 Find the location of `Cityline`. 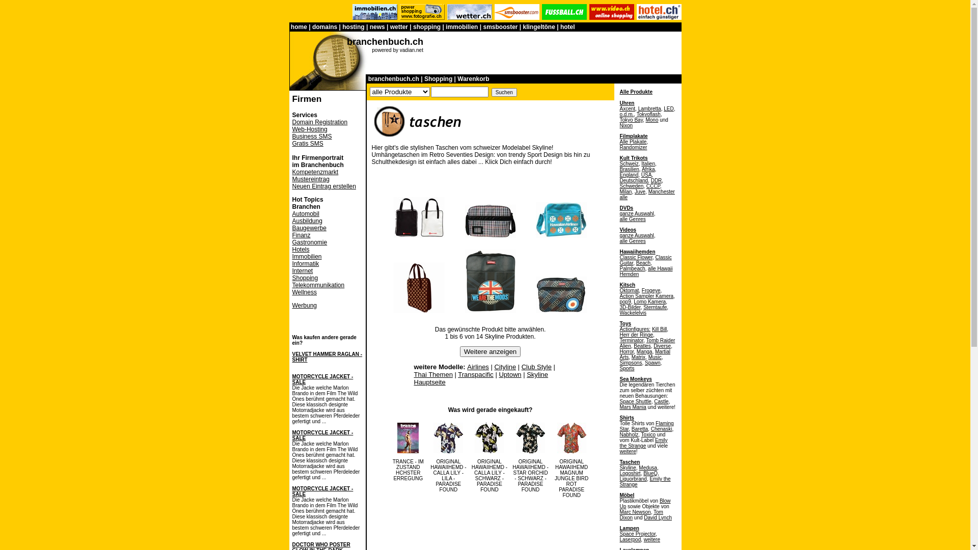

Cityline is located at coordinates (505, 367).